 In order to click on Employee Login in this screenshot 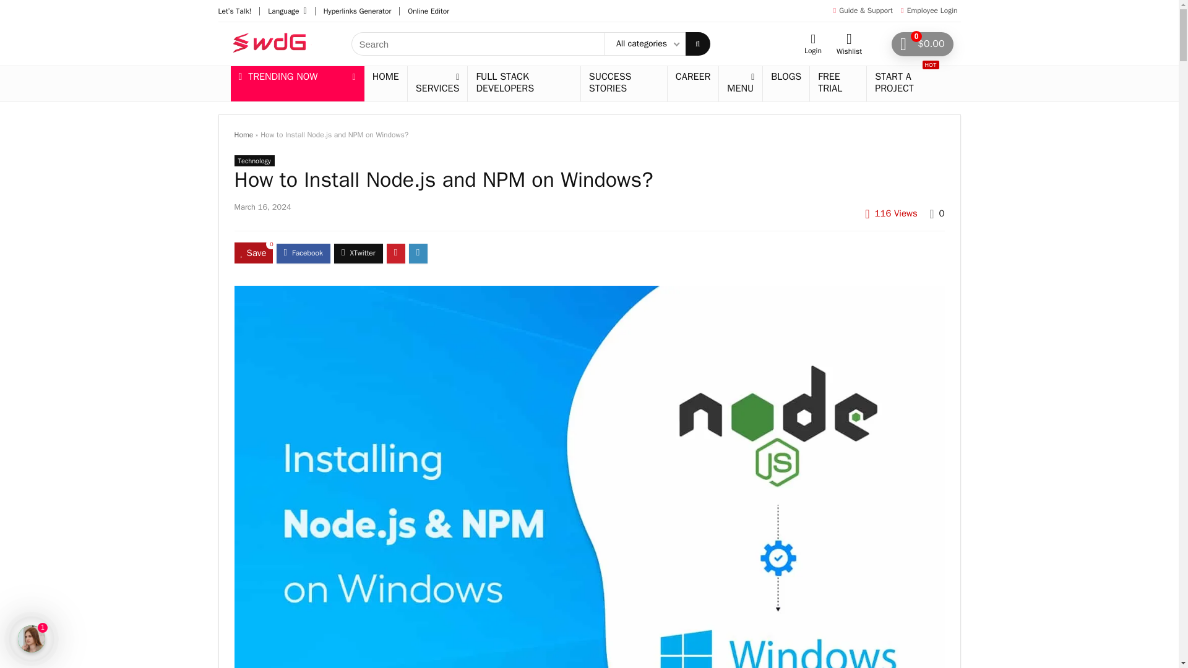, I will do `click(932, 10)`.